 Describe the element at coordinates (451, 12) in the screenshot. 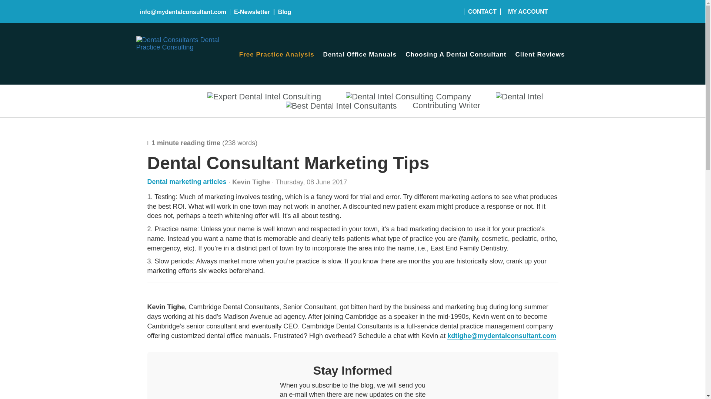

I see `LinkedIn` at that location.